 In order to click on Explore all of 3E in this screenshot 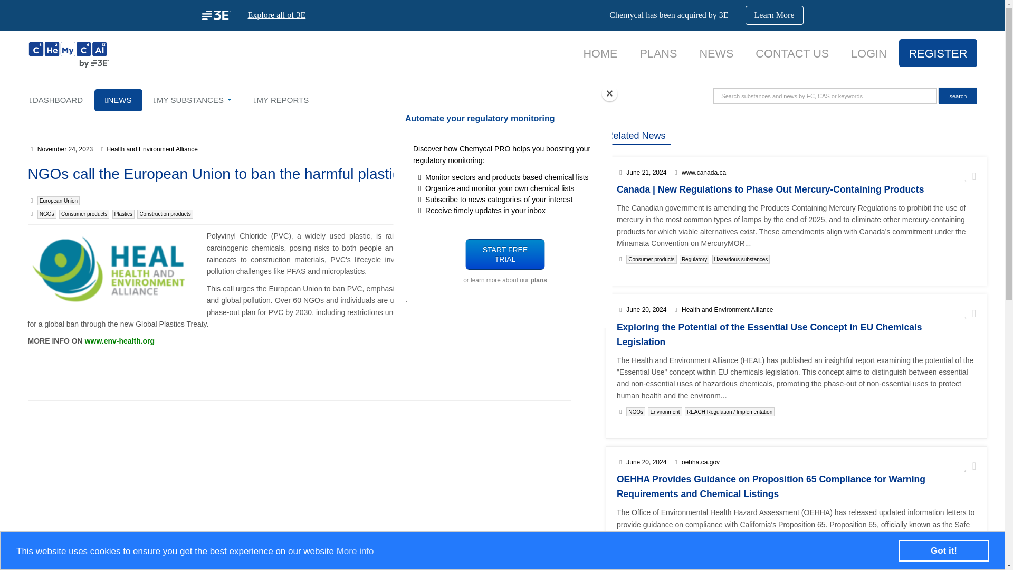, I will do `click(276, 15)`.